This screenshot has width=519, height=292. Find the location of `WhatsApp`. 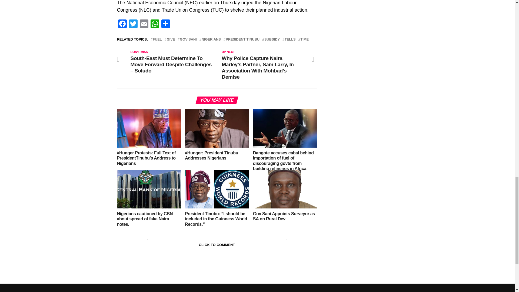

WhatsApp is located at coordinates (155, 24).